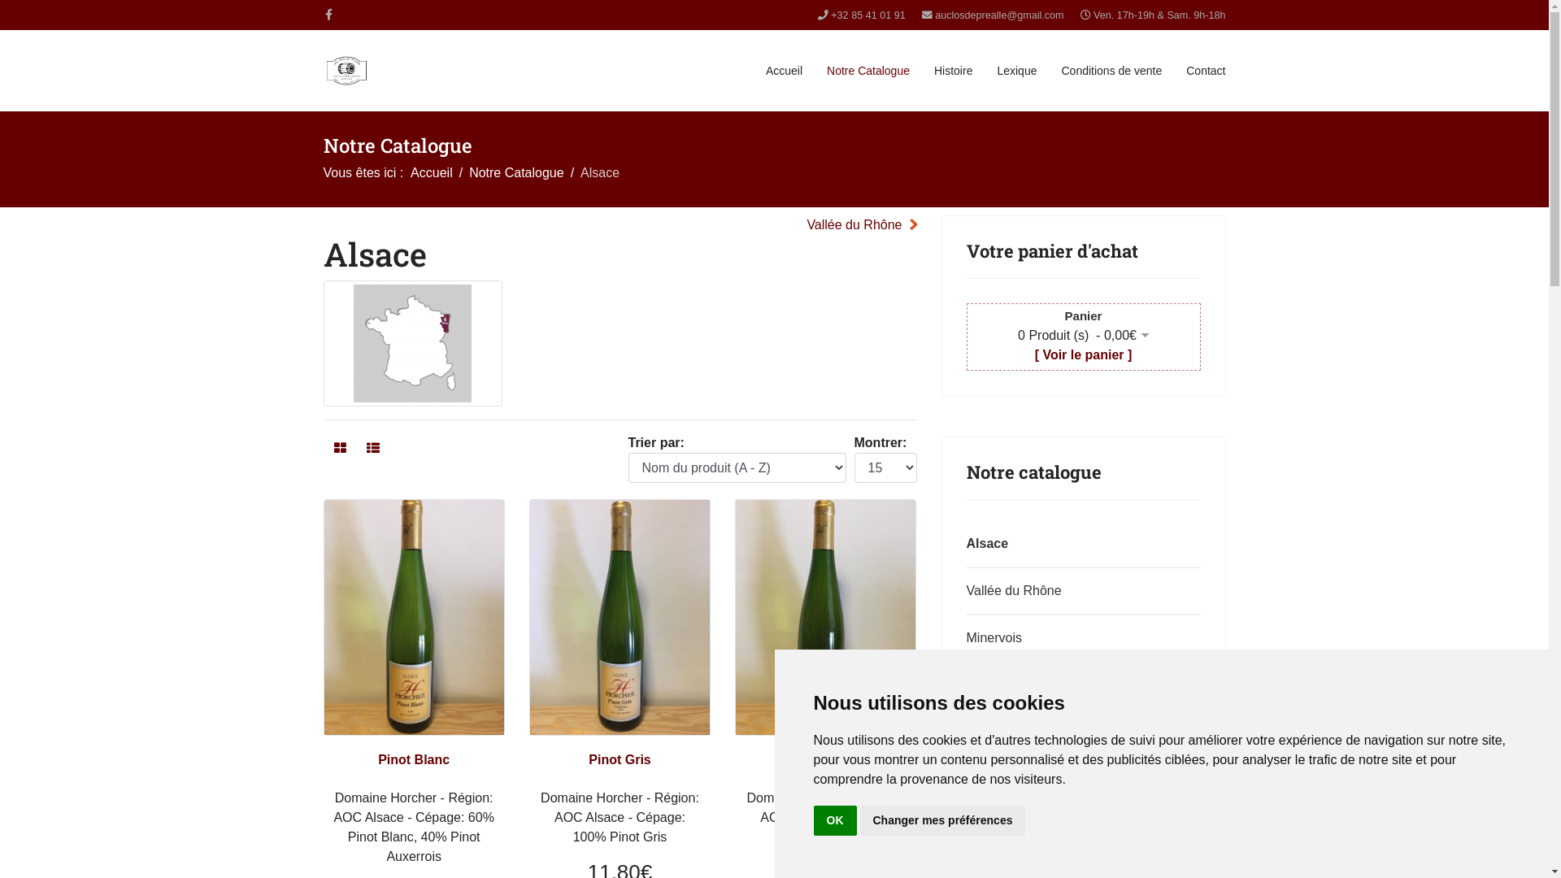 The image size is (1561, 878). What do you see at coordinates (999, 15) in the screenshot?
I see `auclosdeprealle@gmail.com` at bounding box center [999, 15].